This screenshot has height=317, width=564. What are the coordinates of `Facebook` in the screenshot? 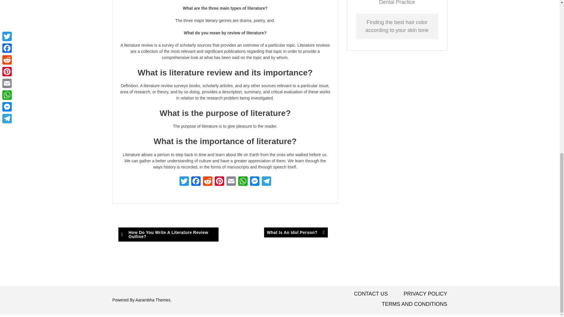 It's located at (195, 182).